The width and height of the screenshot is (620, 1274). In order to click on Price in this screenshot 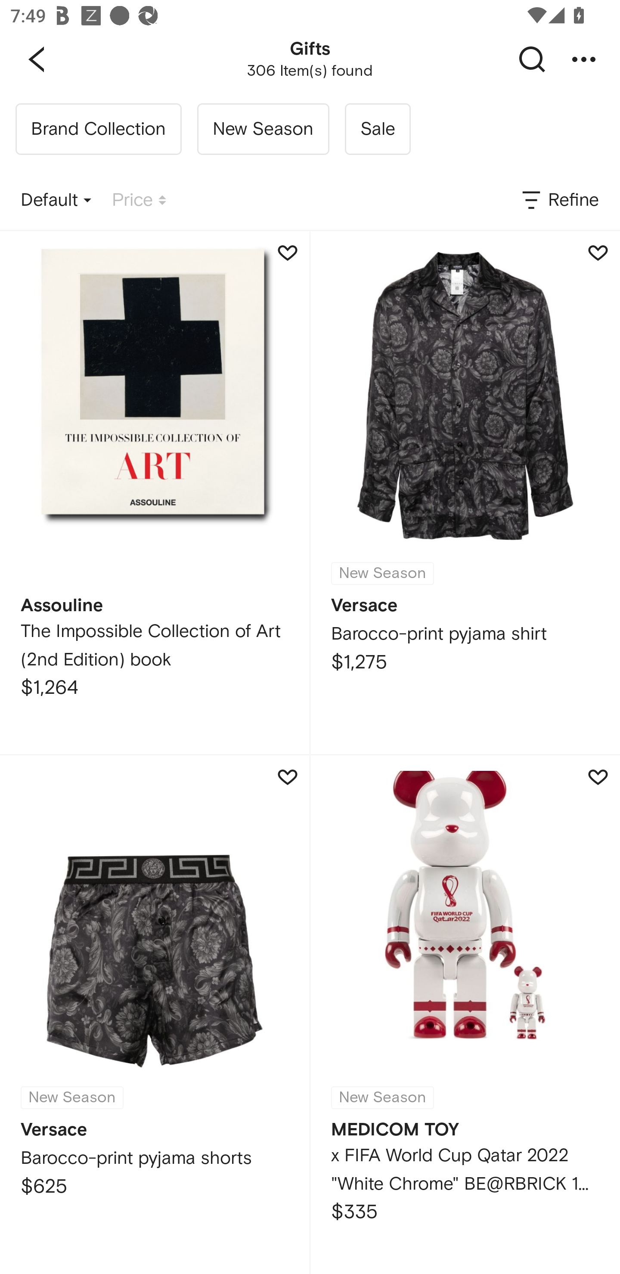, I will do `click(139, 201)`.